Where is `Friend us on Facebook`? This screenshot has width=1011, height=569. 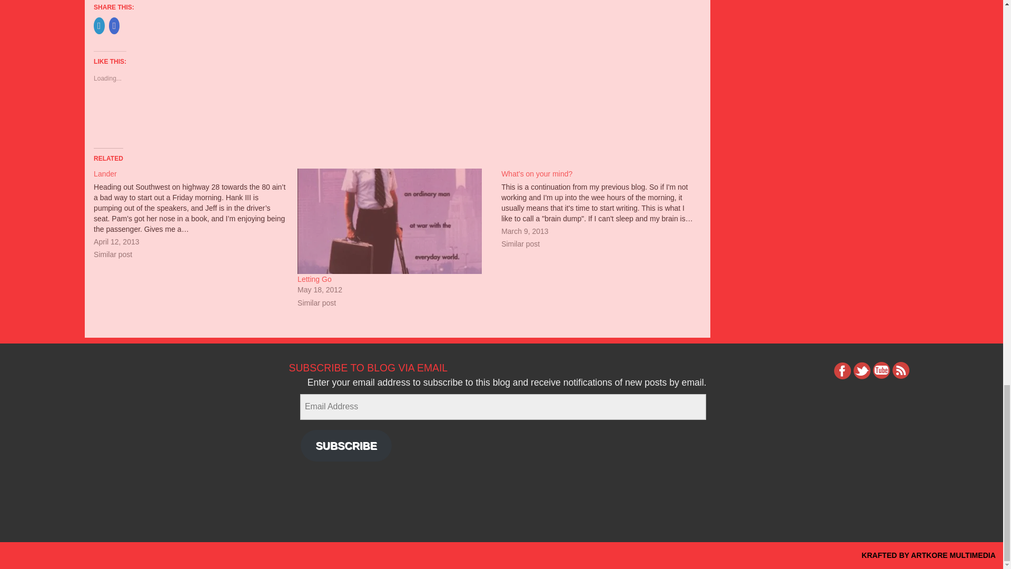 Friend us on Facebook is located at coordinates (843, 371).